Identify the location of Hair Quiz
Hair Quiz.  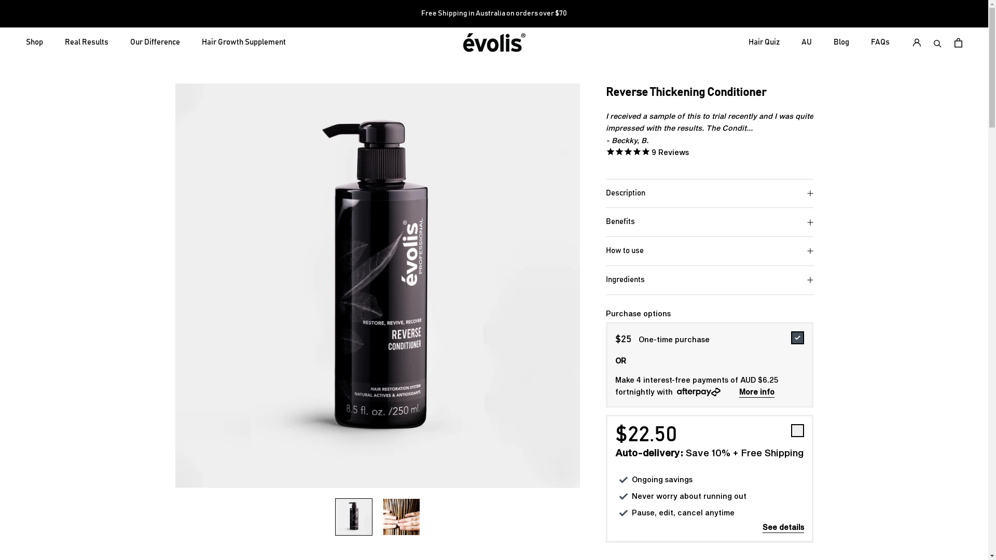
(764, 43).